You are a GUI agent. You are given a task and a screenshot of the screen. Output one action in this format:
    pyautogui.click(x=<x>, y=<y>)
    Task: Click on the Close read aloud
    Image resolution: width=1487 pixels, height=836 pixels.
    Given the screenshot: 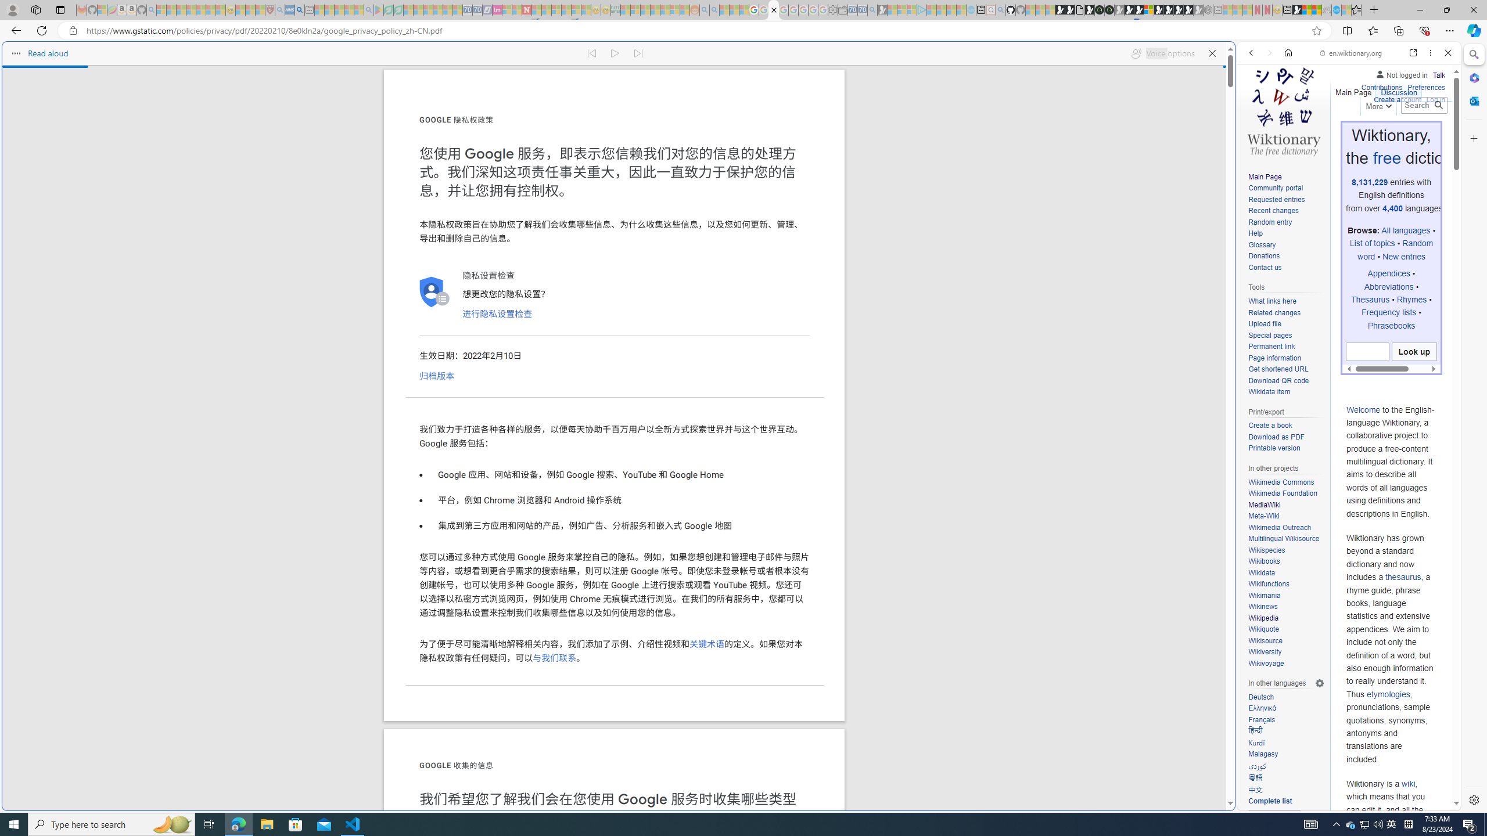 What is the action you would take?
    pyautogui.click(x=1212, y=53)
    